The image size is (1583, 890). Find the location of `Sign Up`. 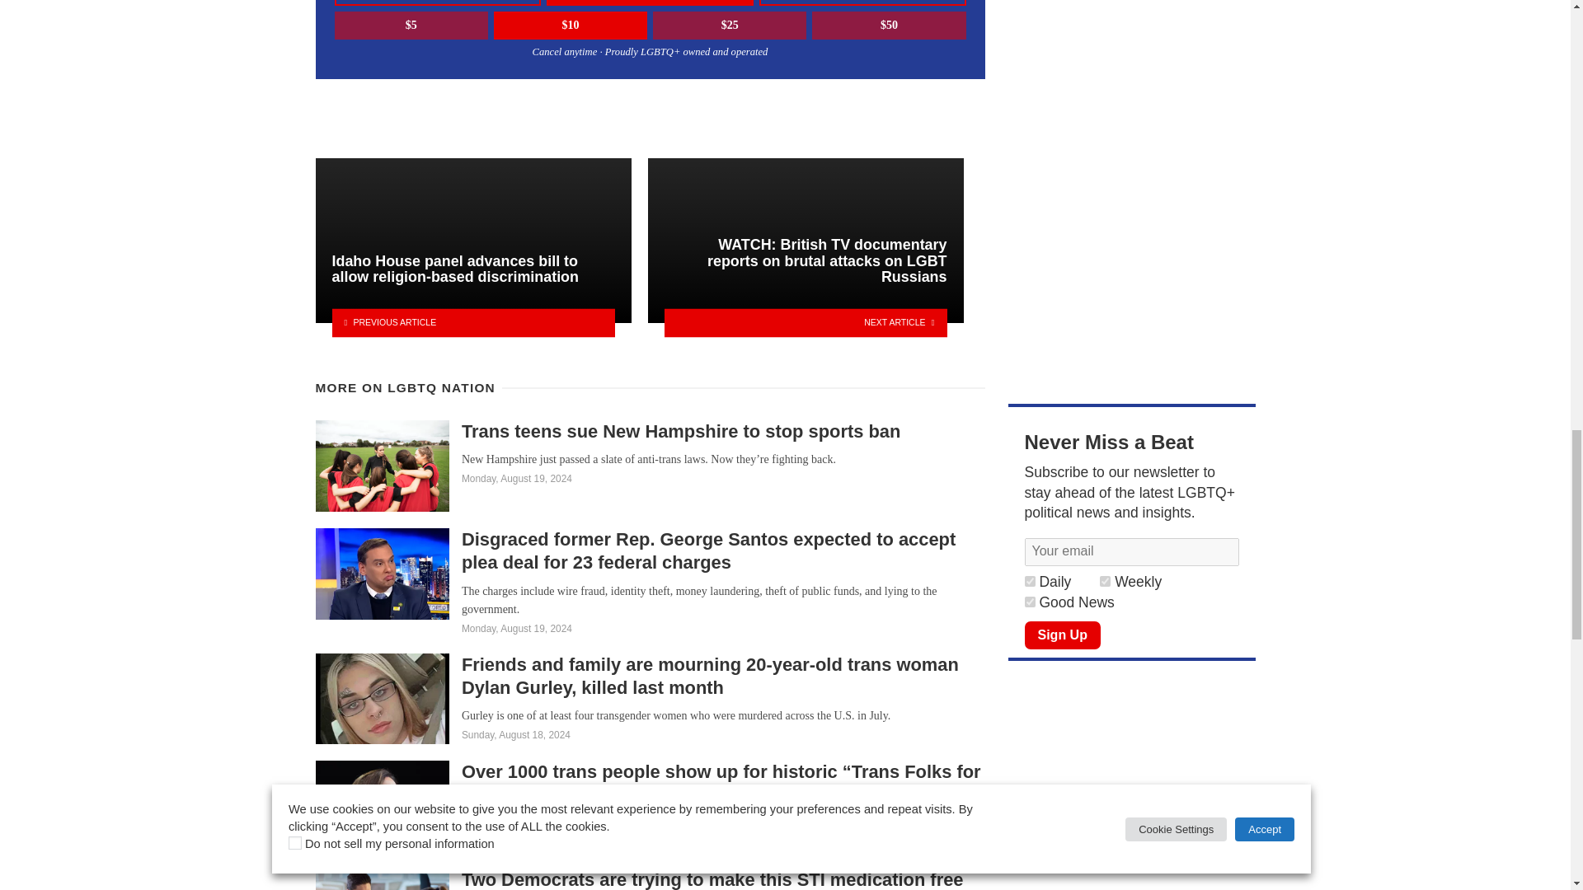

Sign Up is located at coordinates (1062, 635).